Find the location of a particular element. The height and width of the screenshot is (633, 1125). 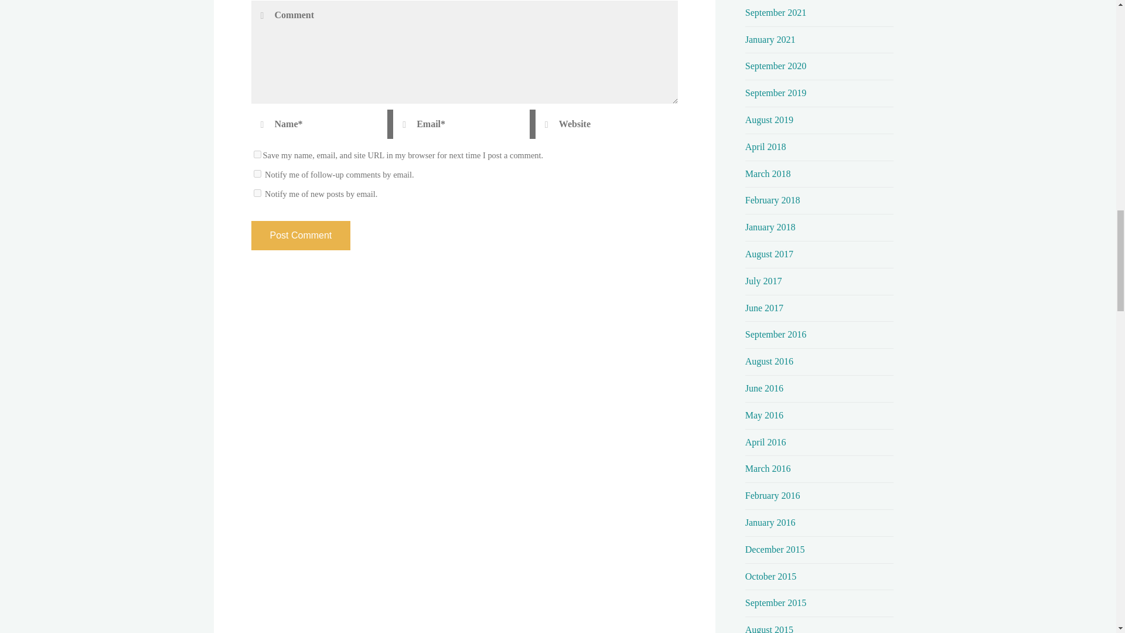

subscribe is located at coordinates (257, 192).